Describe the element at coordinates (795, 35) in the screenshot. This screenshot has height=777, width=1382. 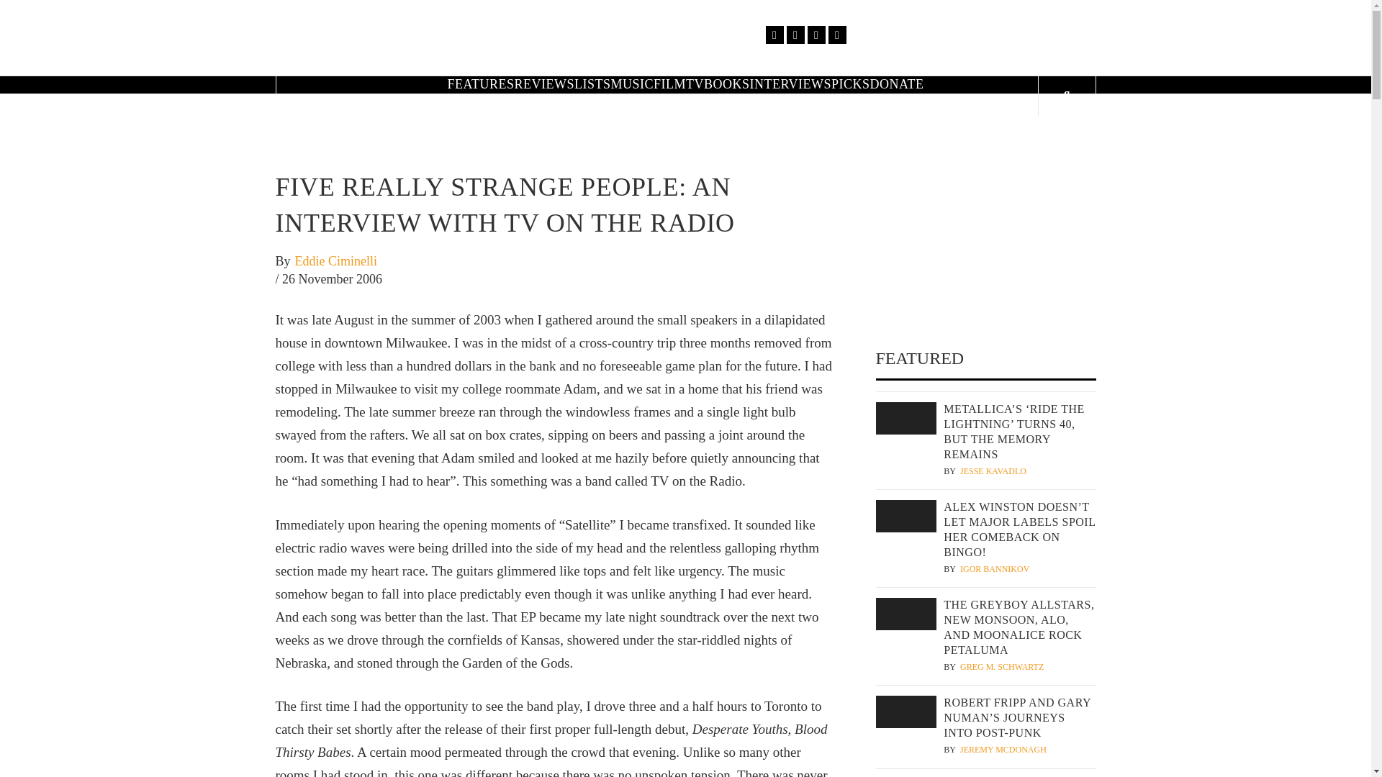
I see `Twitter` at that location.